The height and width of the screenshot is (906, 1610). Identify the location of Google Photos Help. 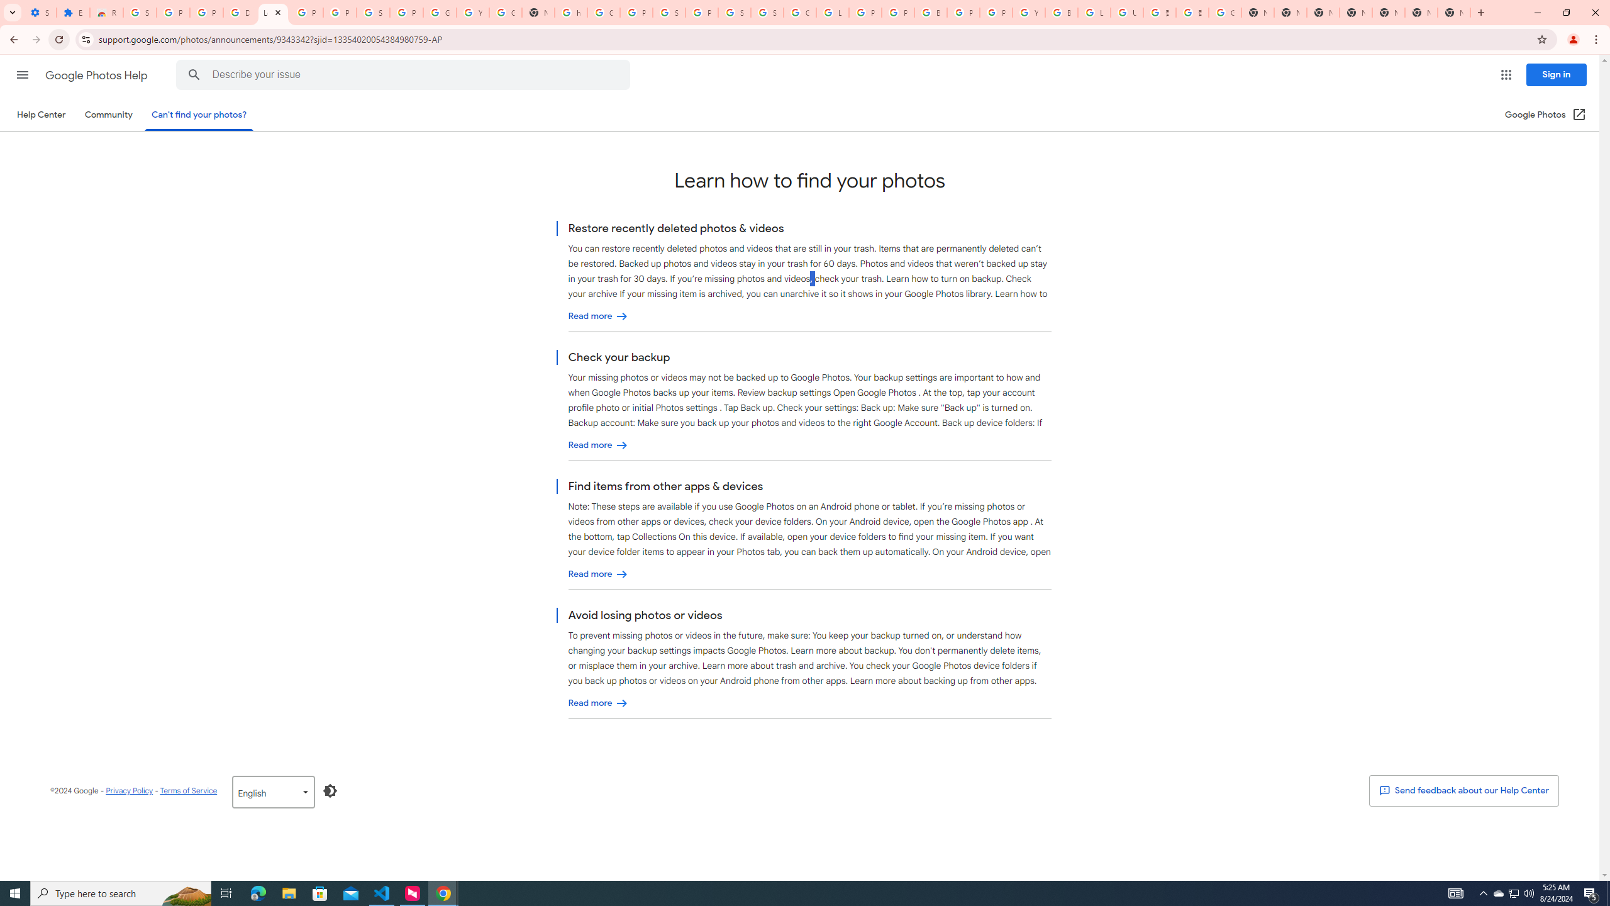
(97, 75).